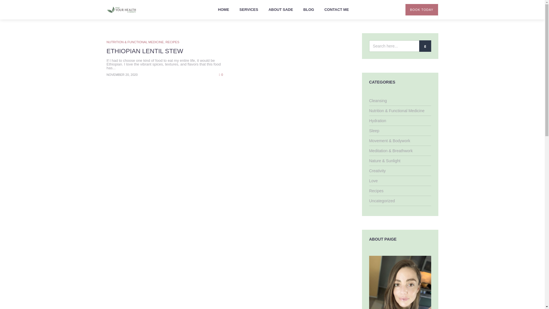 The height and width of the screenshot is (309, 549). I want to click on Make Your Health A Priority, so click(121, 10).